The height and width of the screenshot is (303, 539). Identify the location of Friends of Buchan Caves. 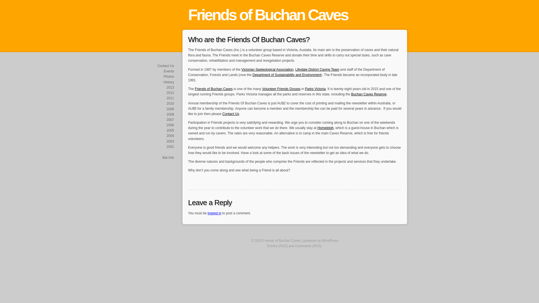
(214, 89).